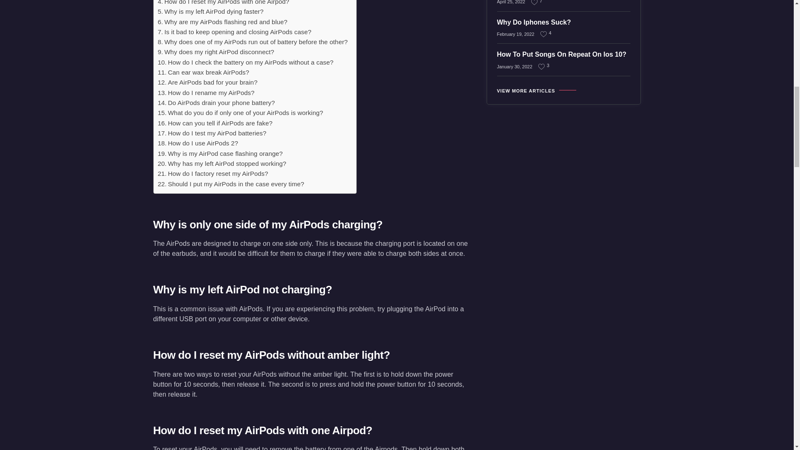  What do you see at coordinates (245, 62) in the screenshot?
I see `How do I check the battery on my AirPods without a case?` at bounding box center [245, 62].